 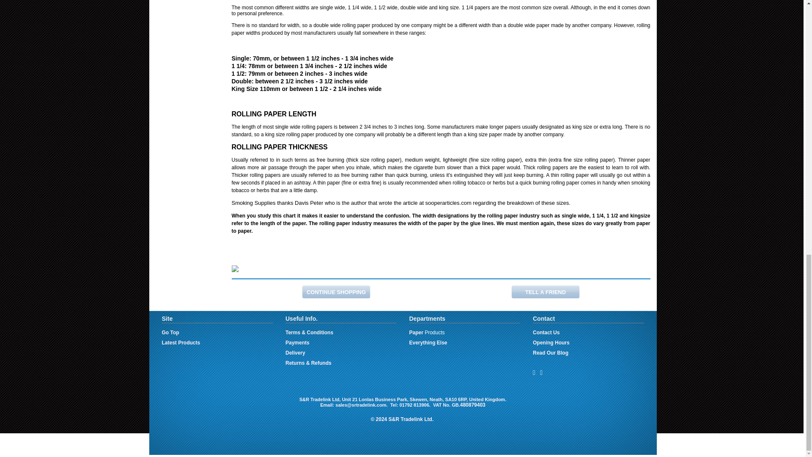 What do you see at coordinates (551, 353) in the screenshot?
I see `Read Our Blog` at bounding box center [551, 353].